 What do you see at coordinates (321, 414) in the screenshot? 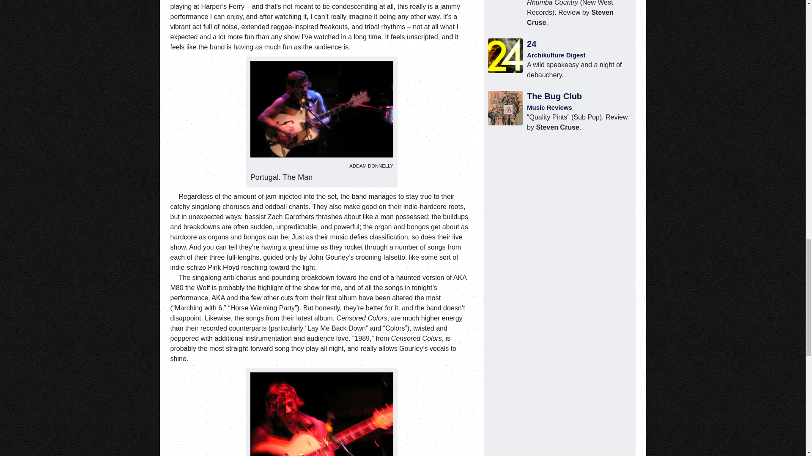
I see `Portugal. The Man` at bounding box center [321, 414].